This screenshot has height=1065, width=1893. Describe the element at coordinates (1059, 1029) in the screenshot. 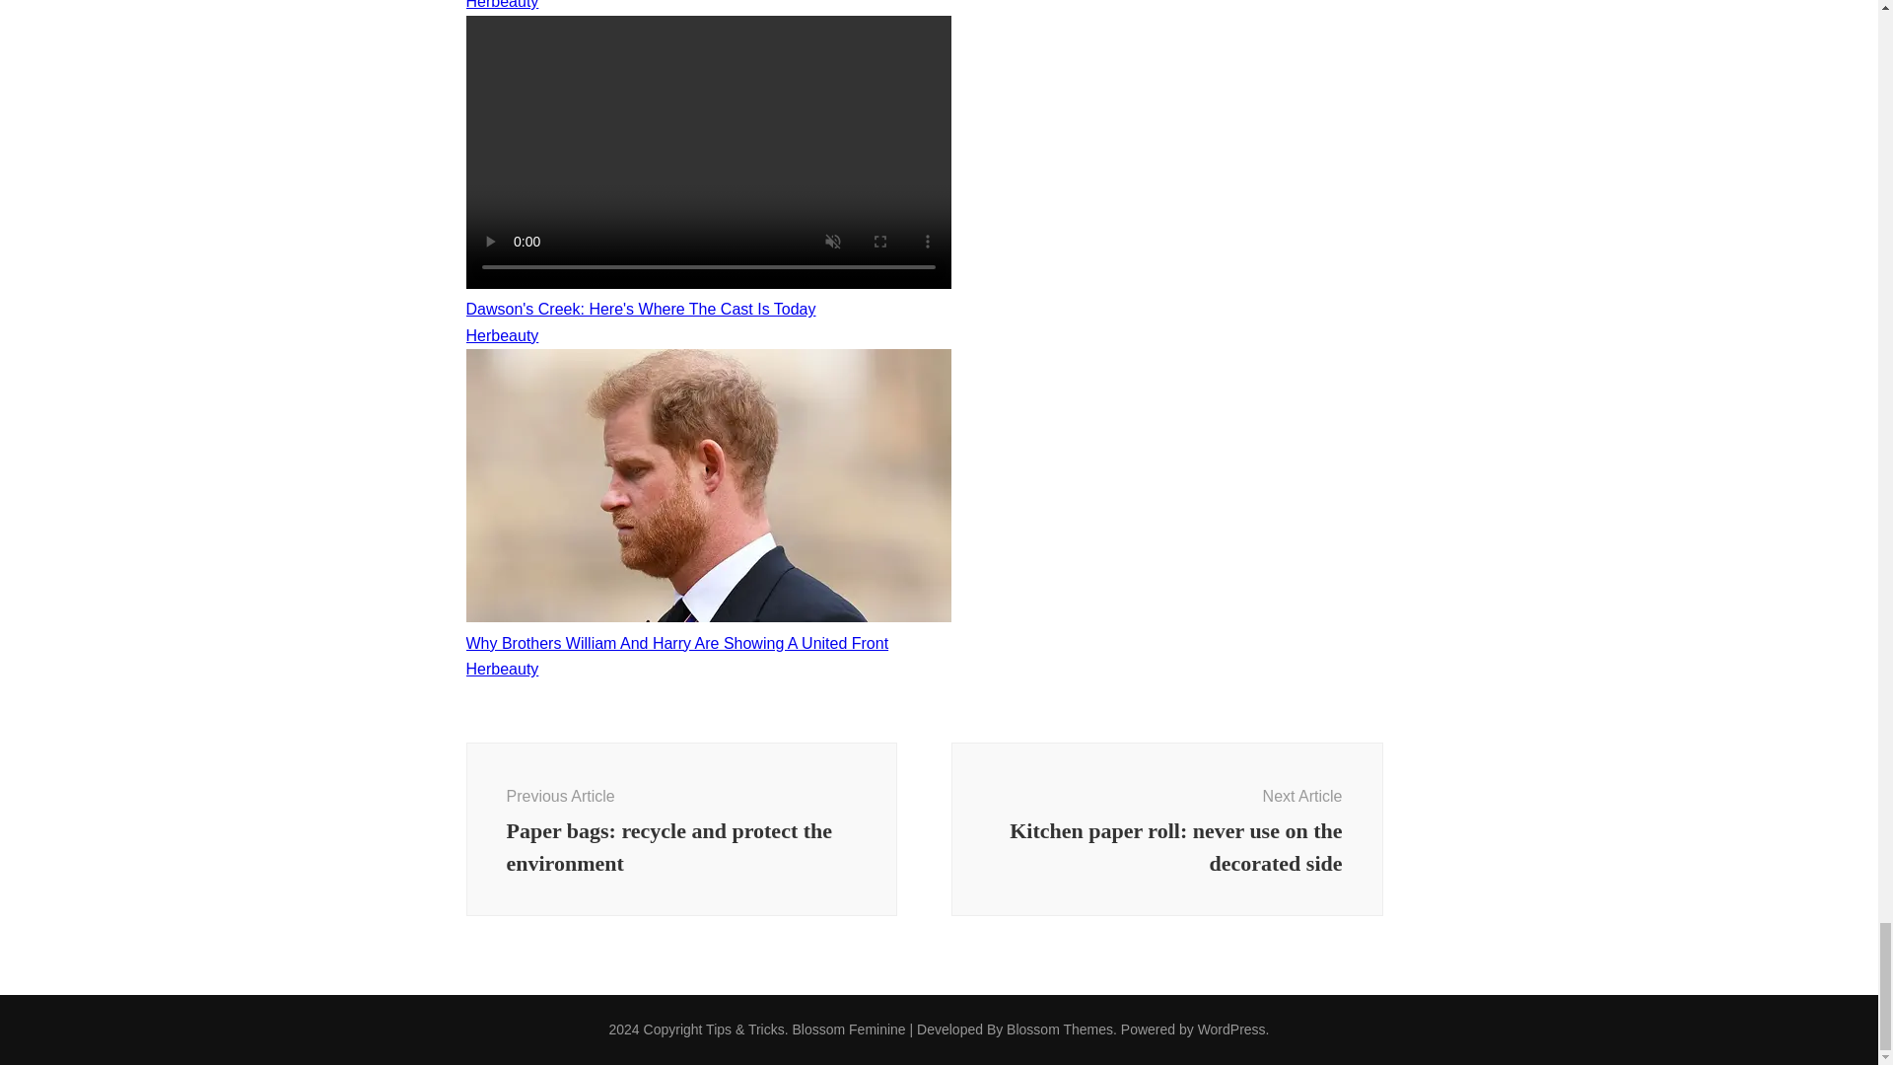

I see `Blossom Themes` at that location.